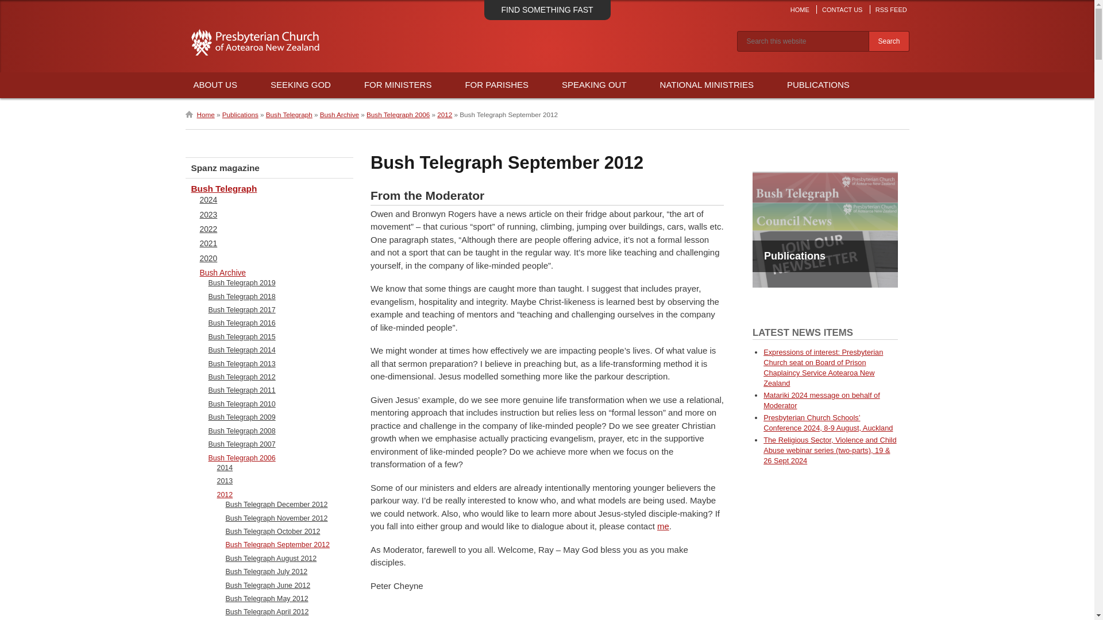 Image resolution: width=1103 pixels, height=620 pixels. I want to click on SEEKING GOD, so click(301, 85).